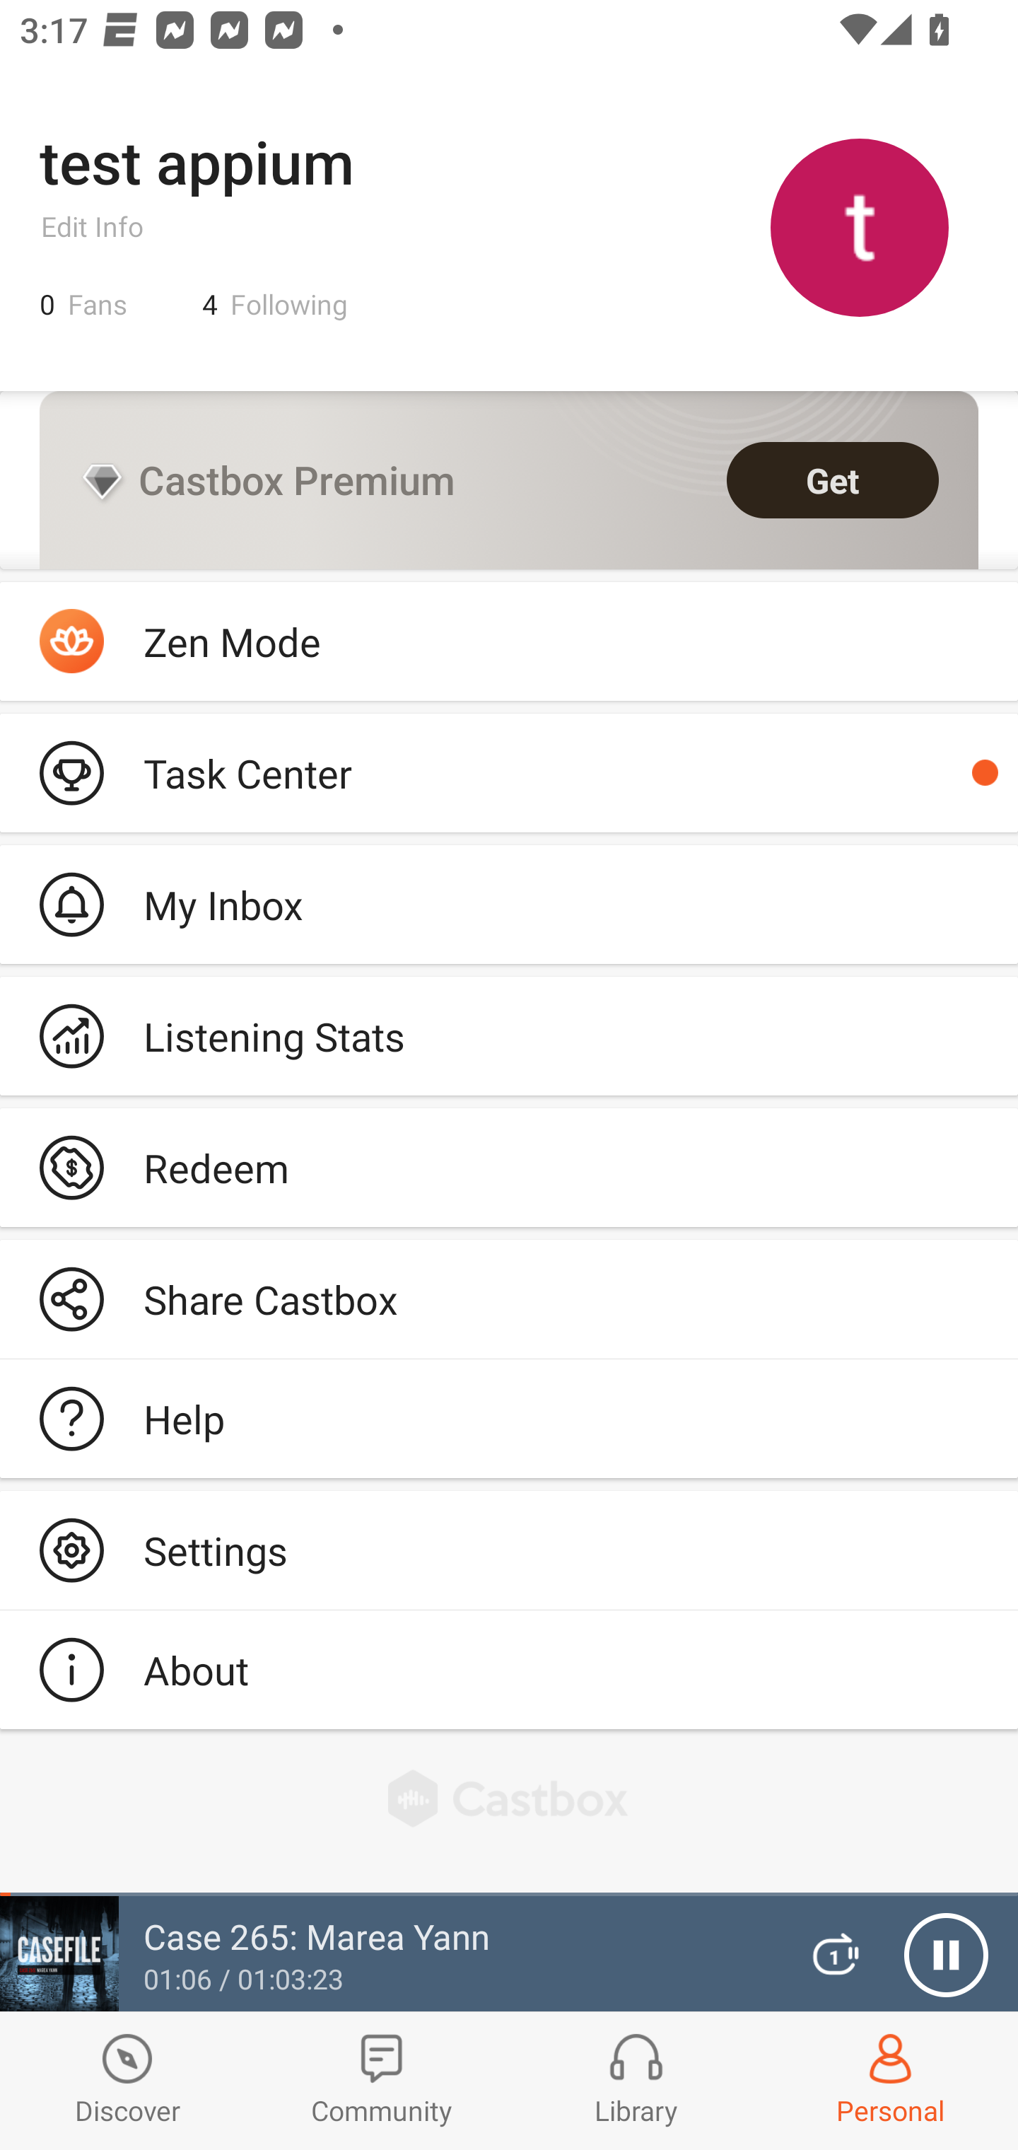 The height and width of the screenshot is (2150, 1018). Describe the element at coordinates (891, 2081) in the screenshot. I see `Profiles and Settings Personal` at that location.